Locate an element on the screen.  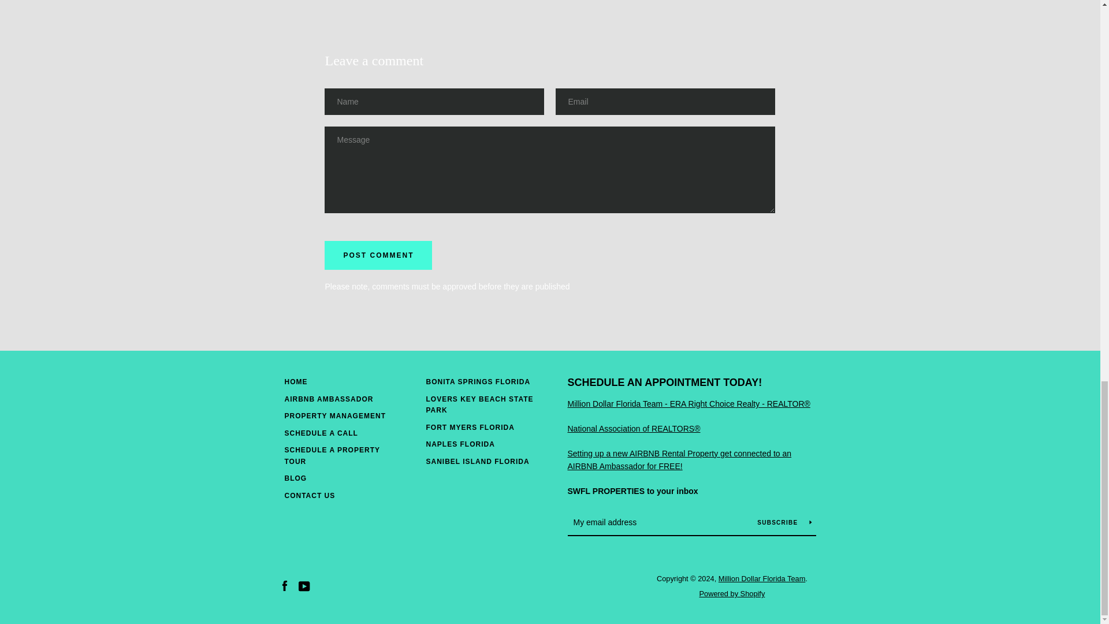
SCHEDULE A PROPERTY TOUR is located at coordinates (332, 455).